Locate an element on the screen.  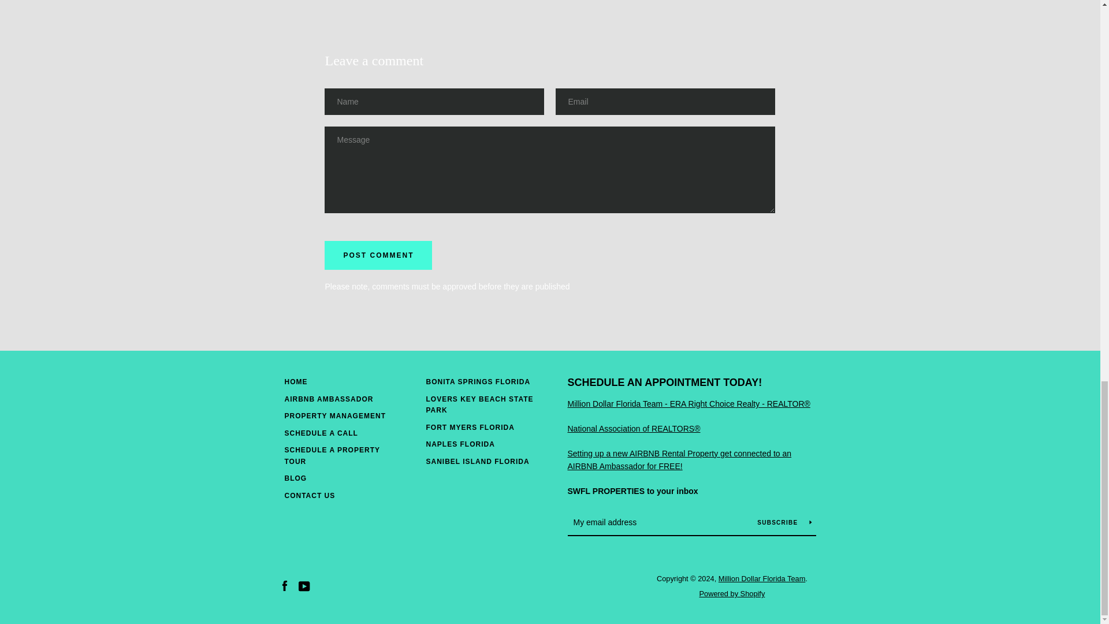
SCHEDULE A PROPERTY TOUR is located at coordinates (332, 455).